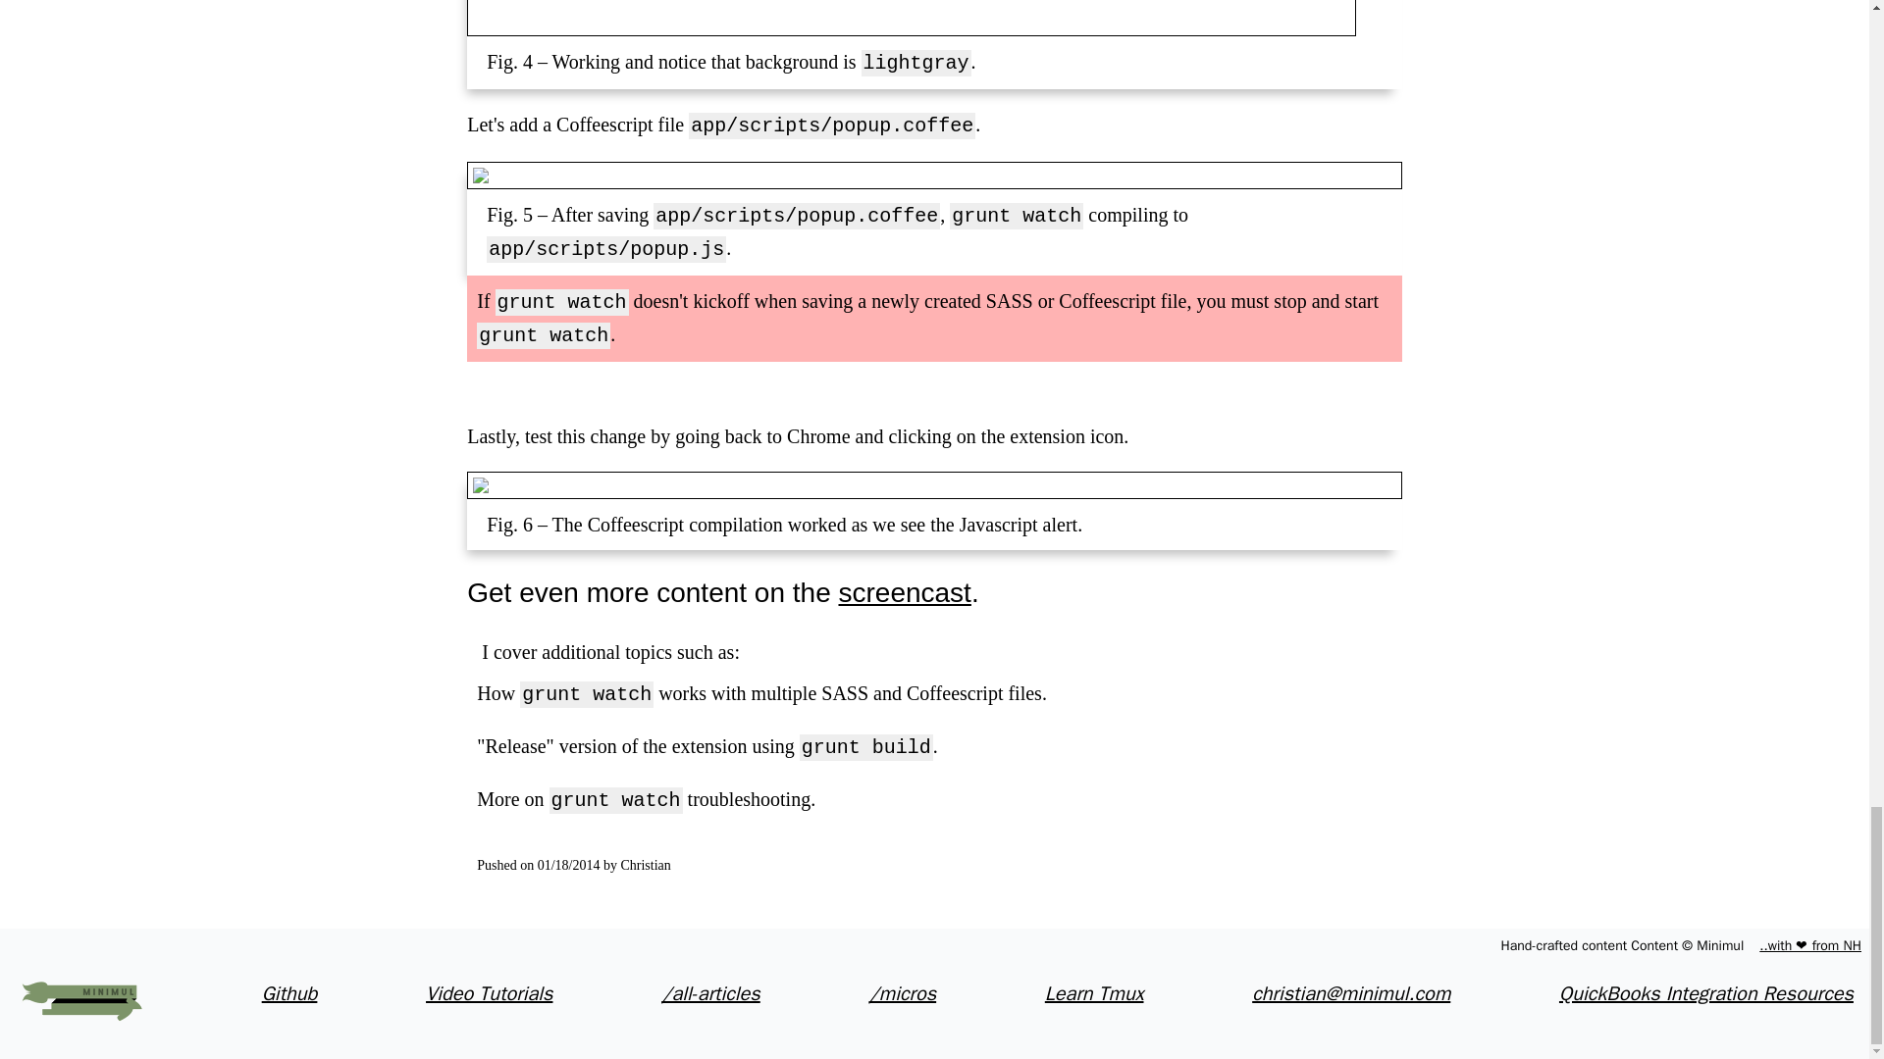 This screenshot has width=1884, height=1059. Describe the element at coordinates (1706, 994) in the screenshot. I see `QuickBooks Integration Resources` at that location.